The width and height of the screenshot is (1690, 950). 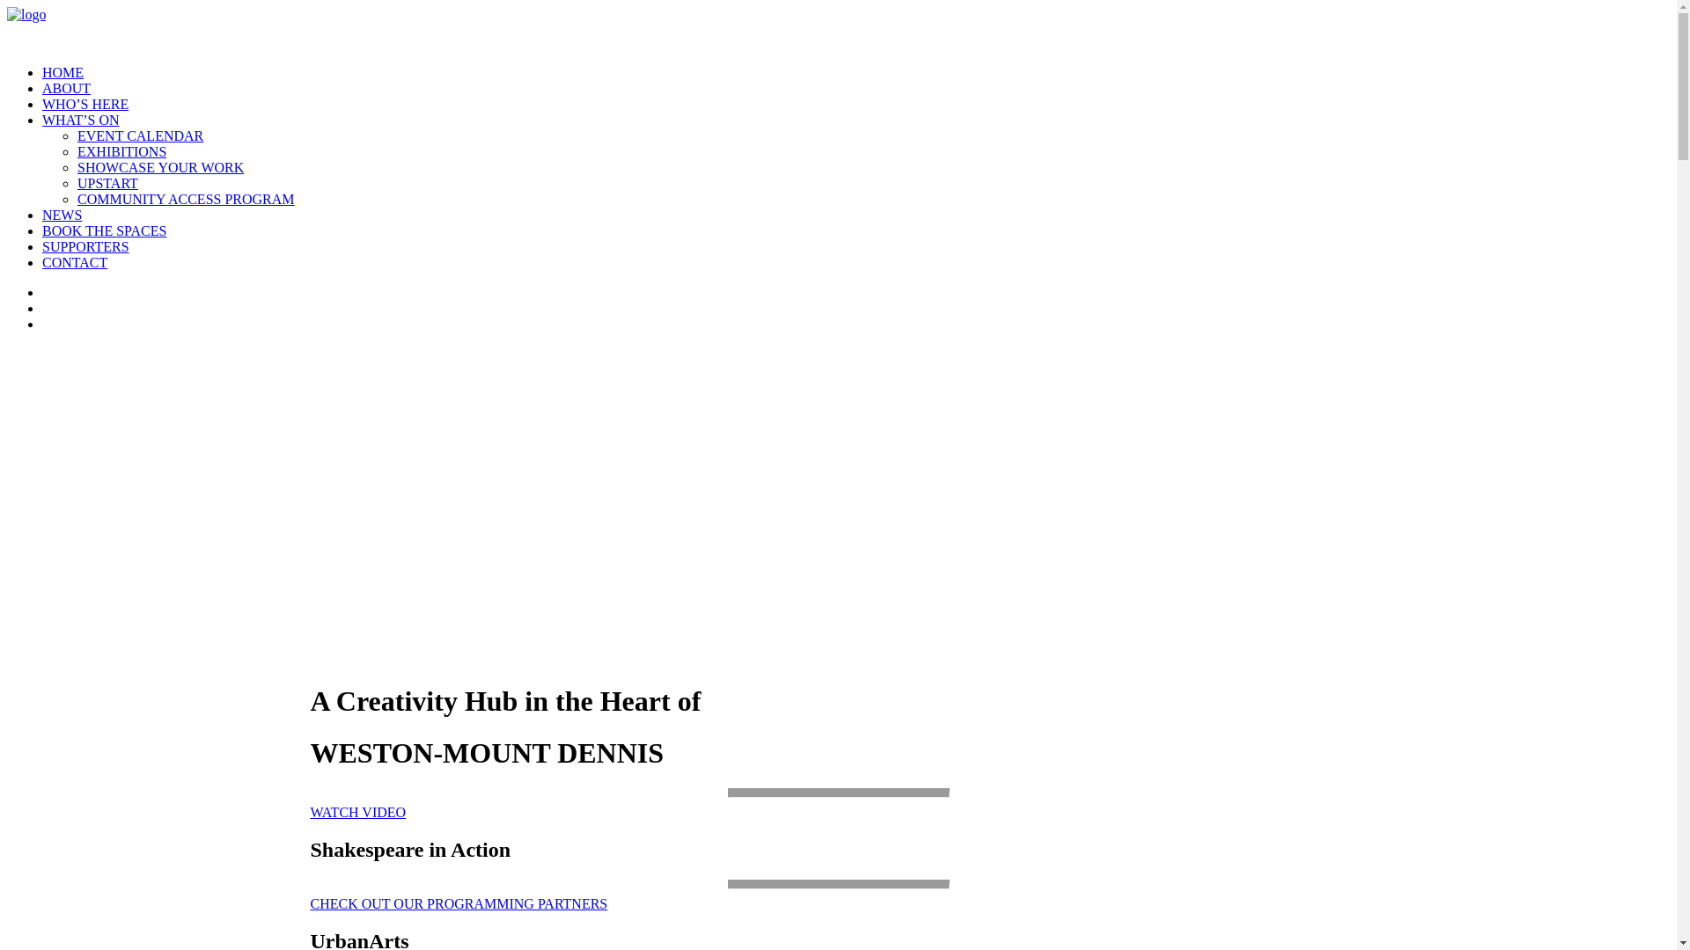 I want to click on SHOWCASE YOUR WORK, so click(x=160, y=167).